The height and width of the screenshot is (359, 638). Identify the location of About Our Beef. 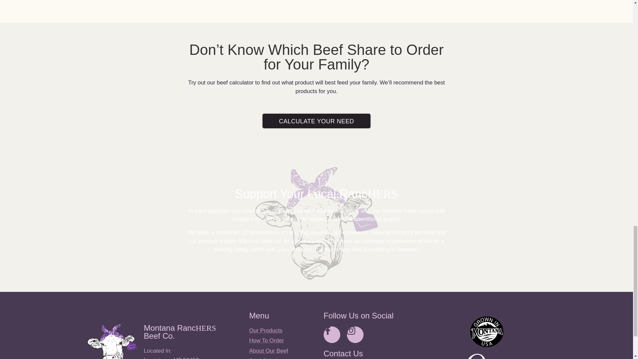
(283, 351).